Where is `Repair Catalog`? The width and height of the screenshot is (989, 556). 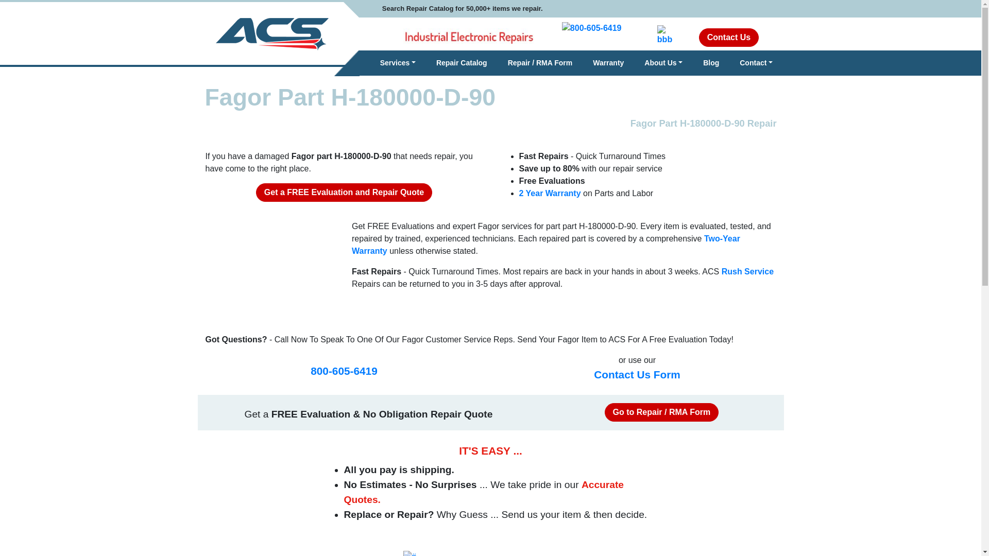 Repair Catalog is located at coordinates (462, 63).